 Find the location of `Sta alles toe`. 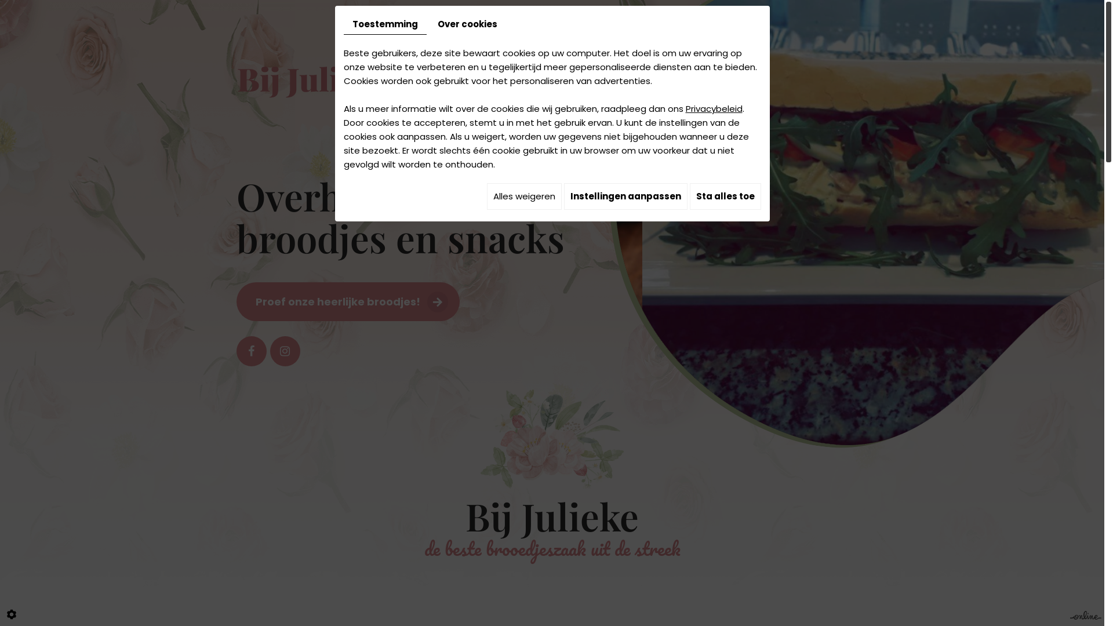

Sta alles toe is located at coordinates (726, 196).